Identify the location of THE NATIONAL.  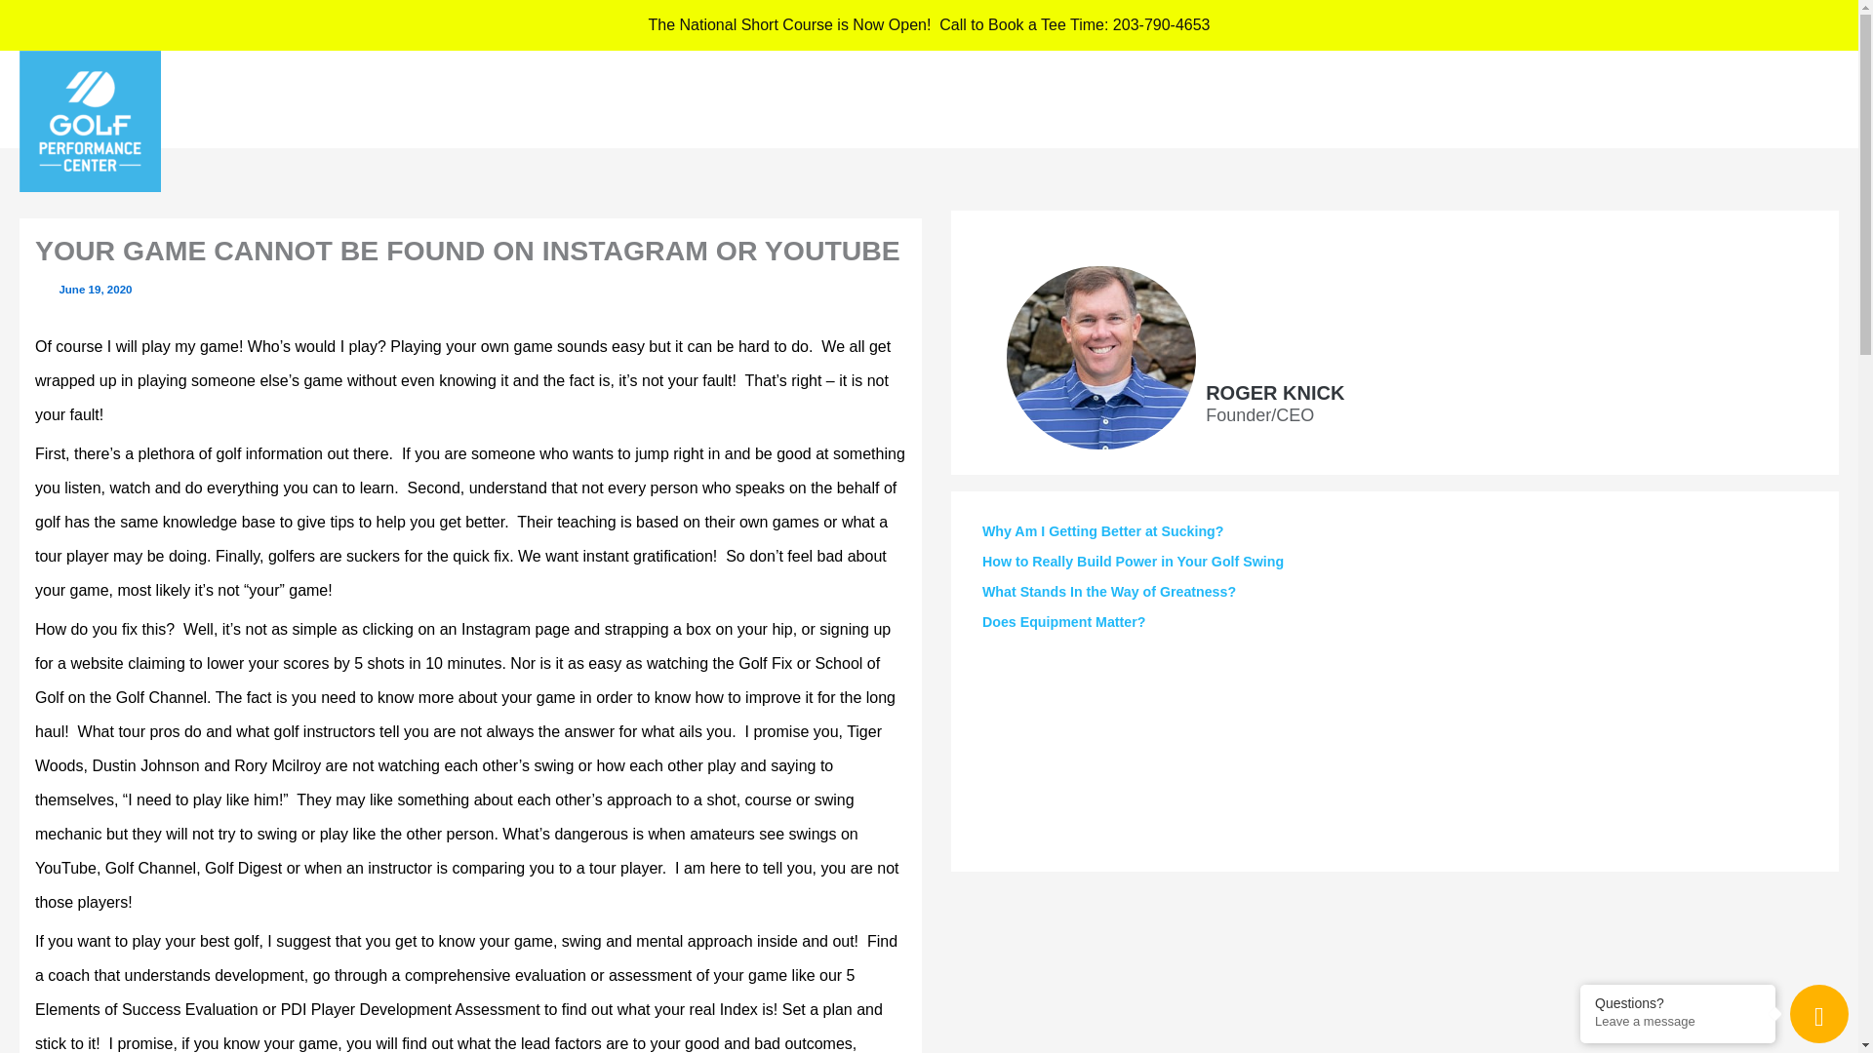
(1772, 98).